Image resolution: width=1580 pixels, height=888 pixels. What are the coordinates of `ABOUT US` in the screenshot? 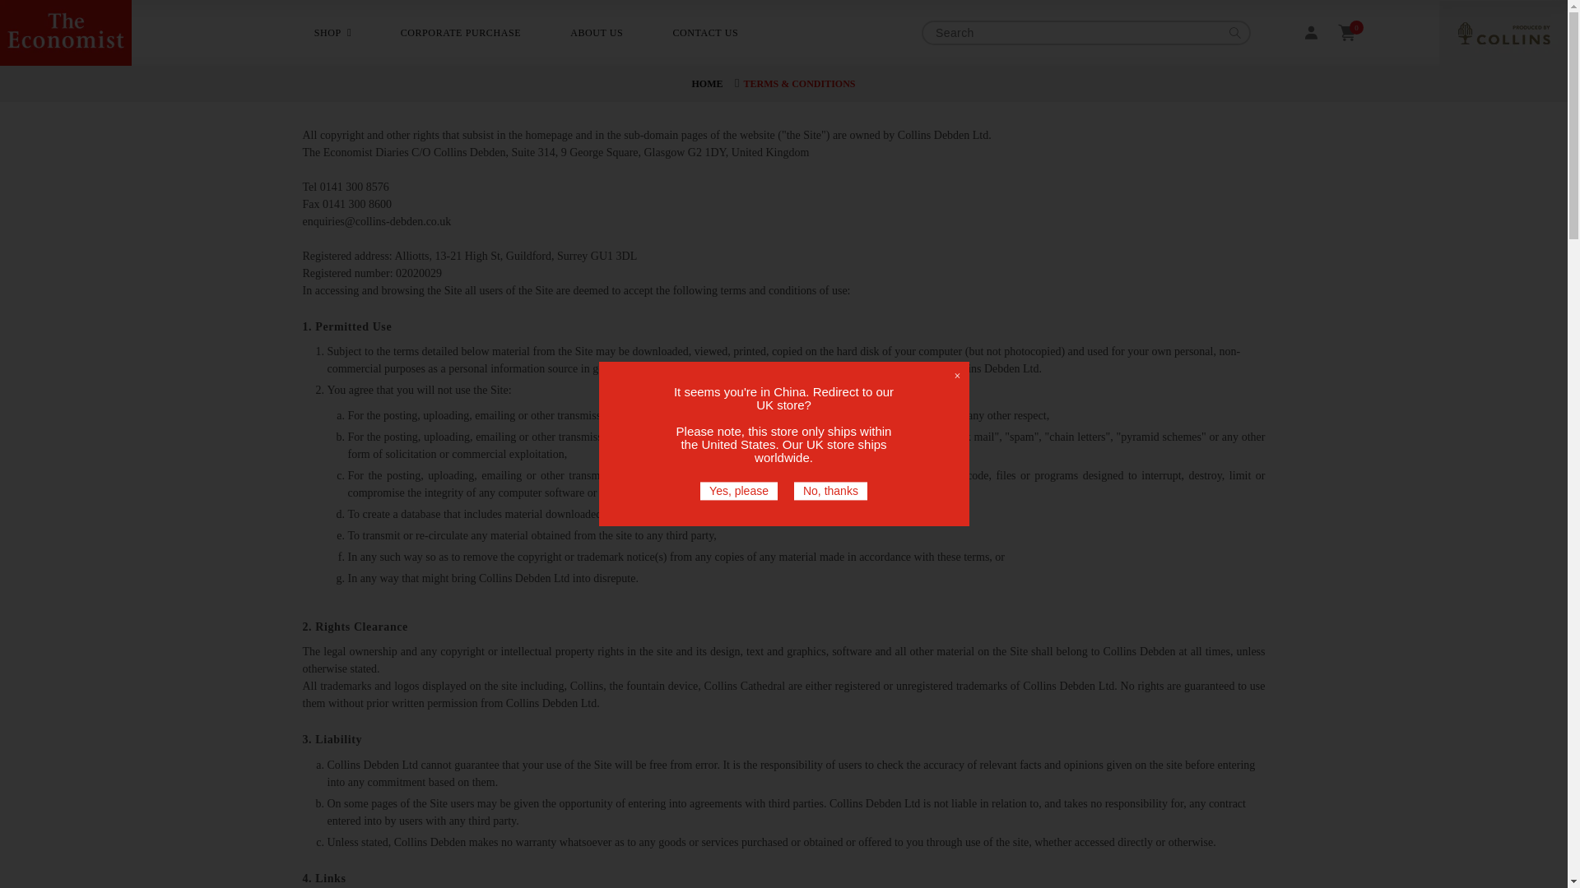 It's located at (596, 33).